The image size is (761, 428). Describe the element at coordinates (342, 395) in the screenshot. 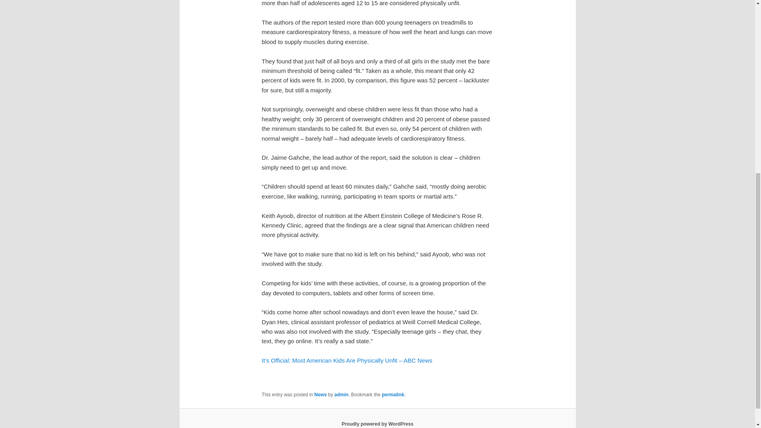

I see `admin` at that location.